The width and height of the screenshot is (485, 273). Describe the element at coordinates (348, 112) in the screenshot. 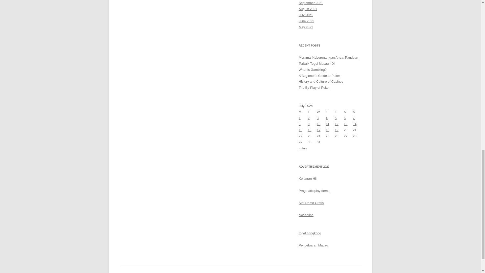

I see `Saturday` at that location.